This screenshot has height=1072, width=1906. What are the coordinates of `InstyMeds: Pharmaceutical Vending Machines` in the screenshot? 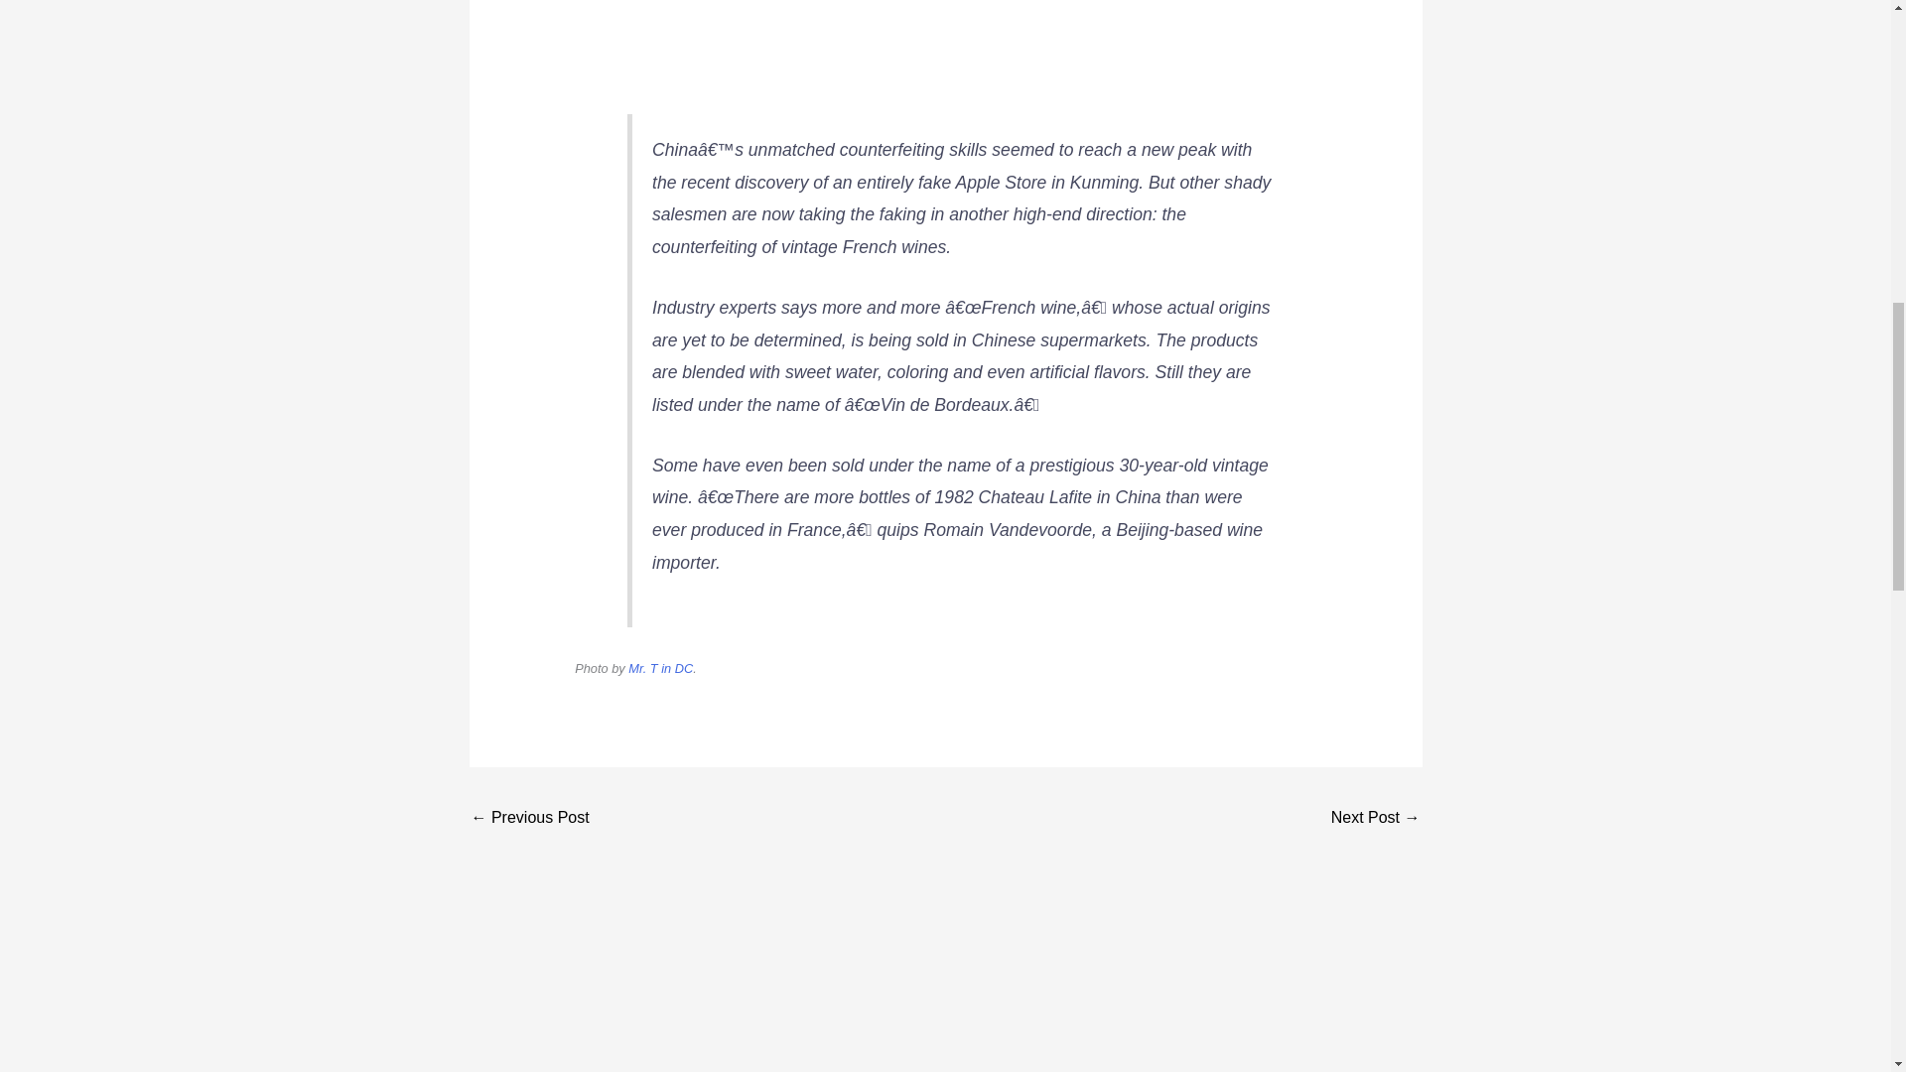 It's located at (530, 818).